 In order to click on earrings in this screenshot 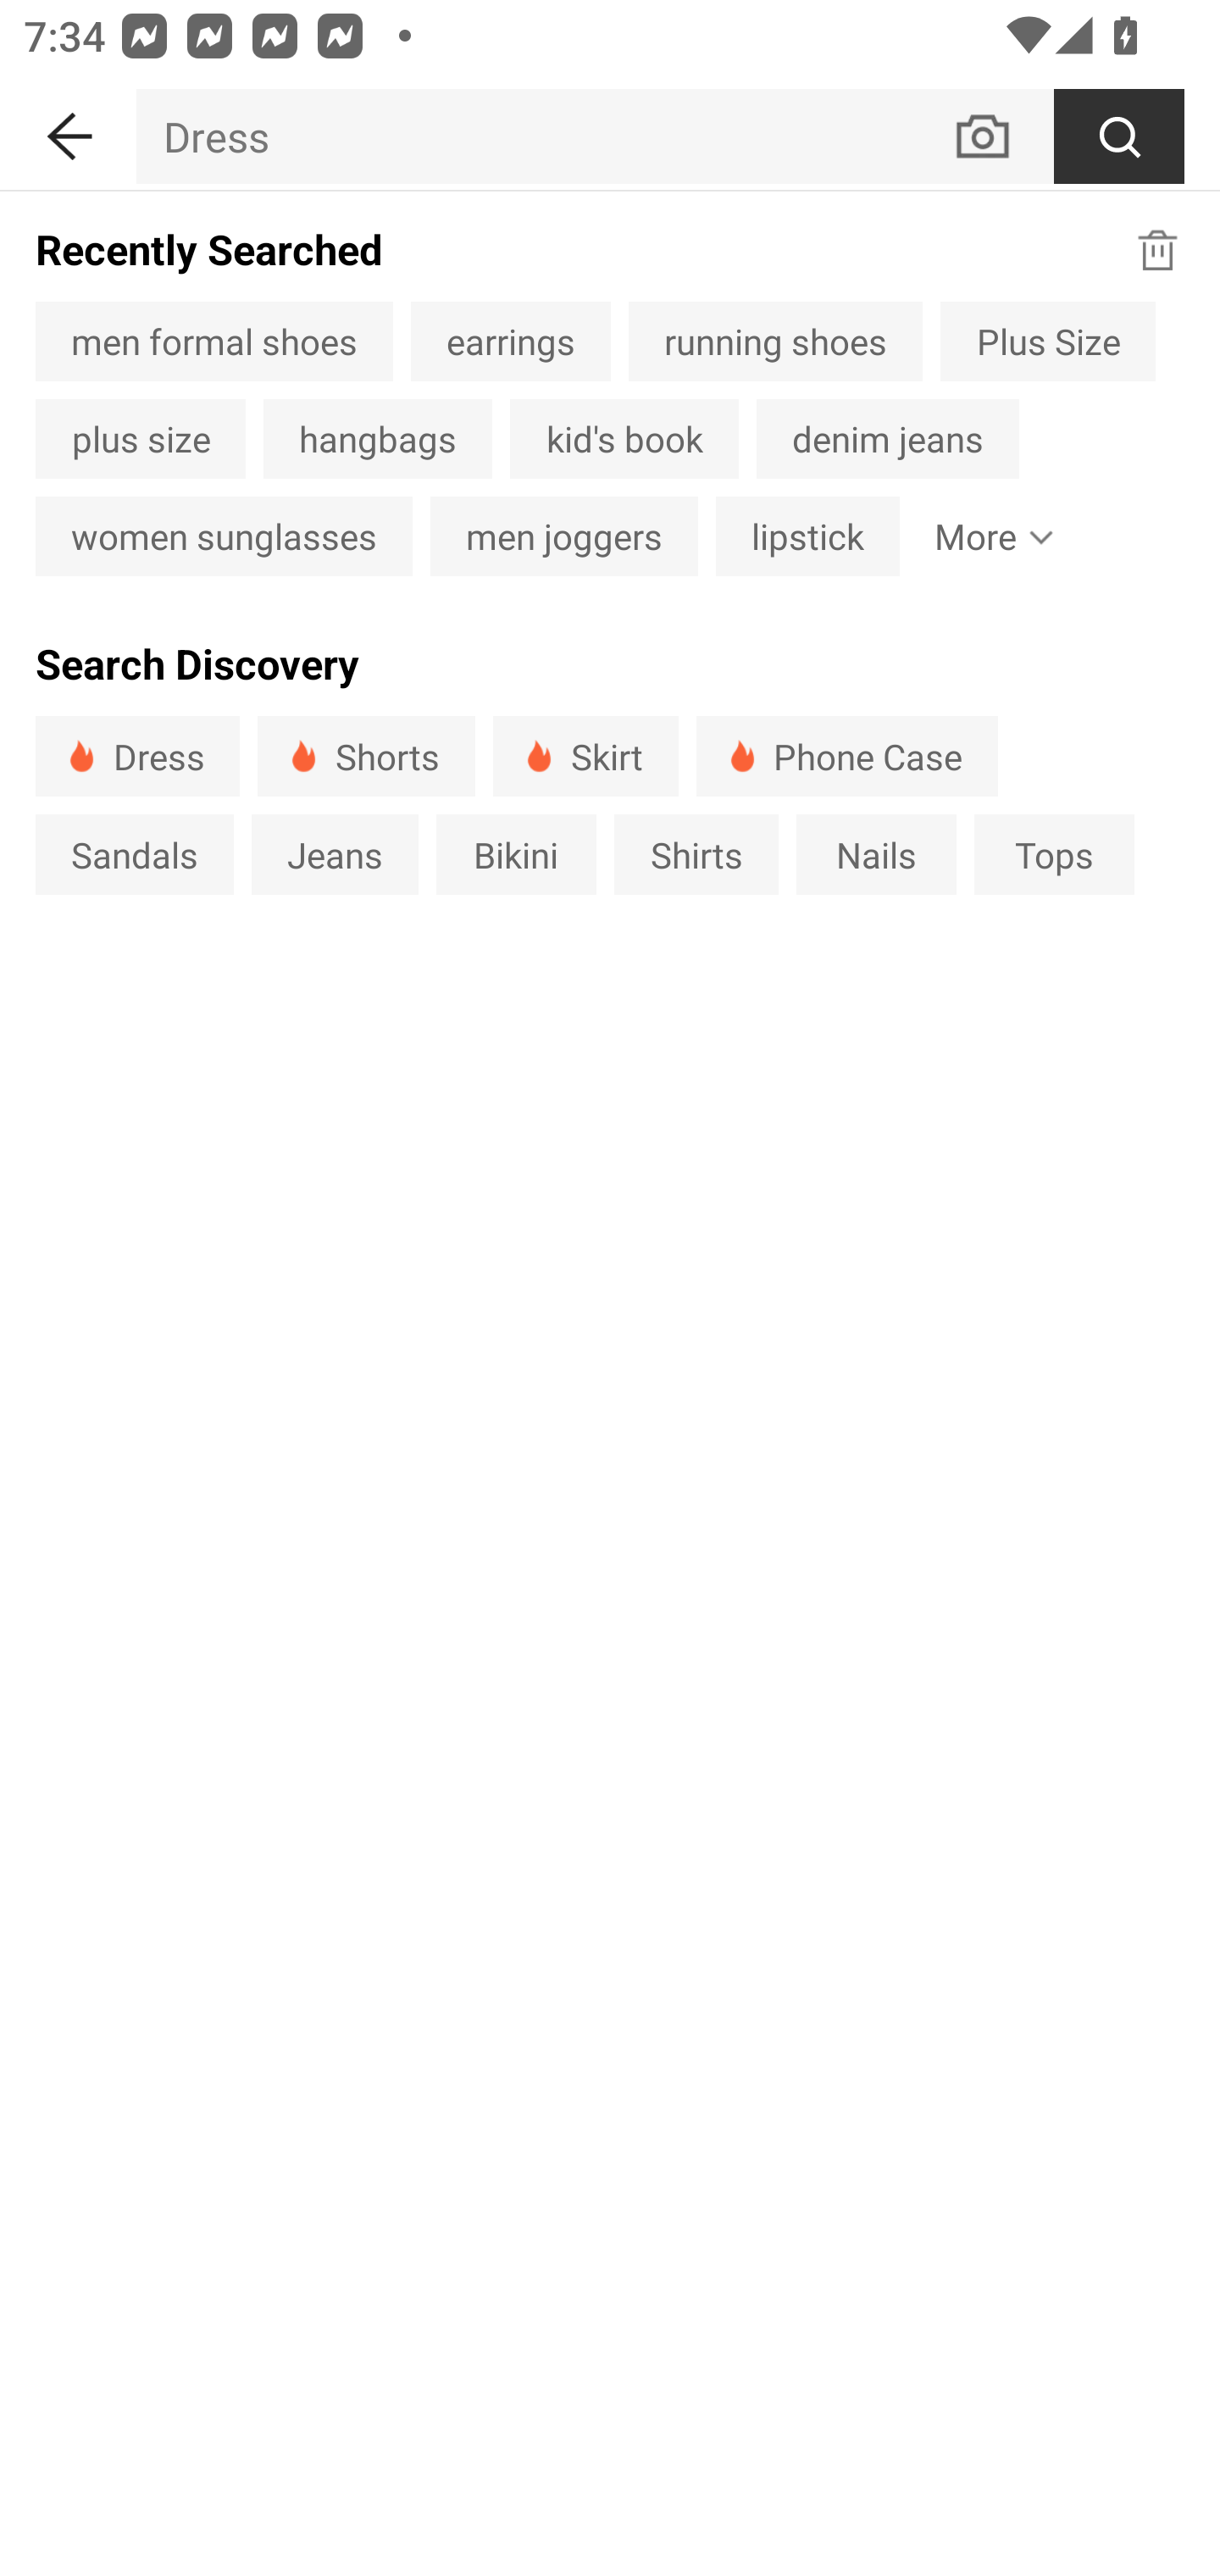, I will do `click(511, 341)`.